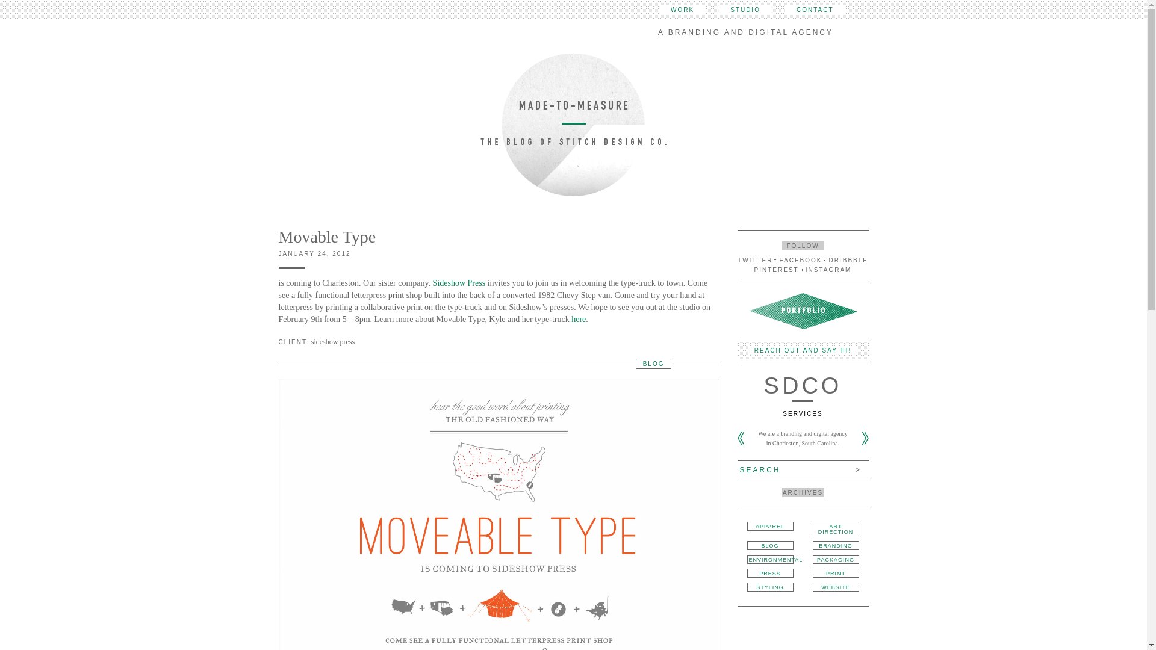 This screenshot has width=1156, height=650. Describe the element at coordinates (683, 10) in the screenshot. I see `WORK` at that location.